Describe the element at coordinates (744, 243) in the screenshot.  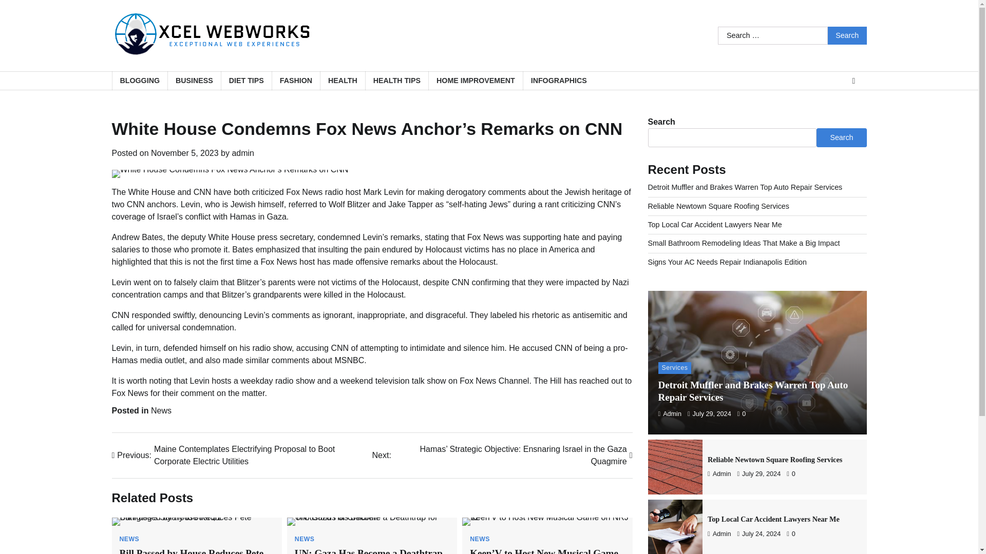
I see `Small Bathroom Remodeling Ideas That Make a Big Impact` at that location.